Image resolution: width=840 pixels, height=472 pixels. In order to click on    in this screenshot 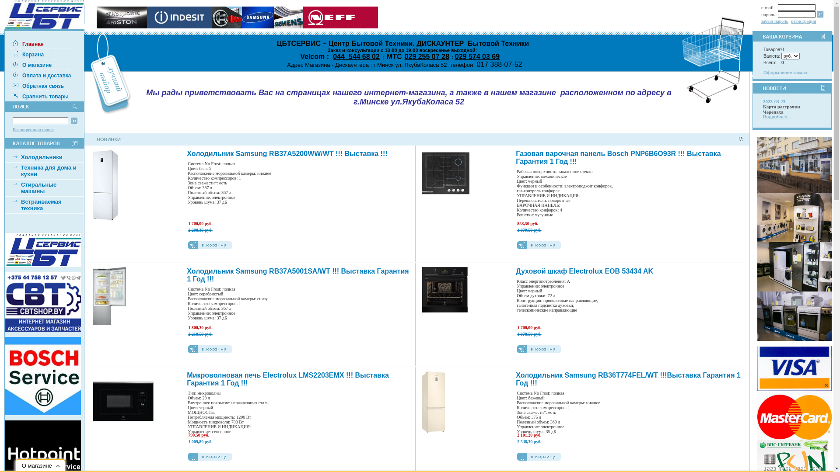, I will do `click(45, 267)`.